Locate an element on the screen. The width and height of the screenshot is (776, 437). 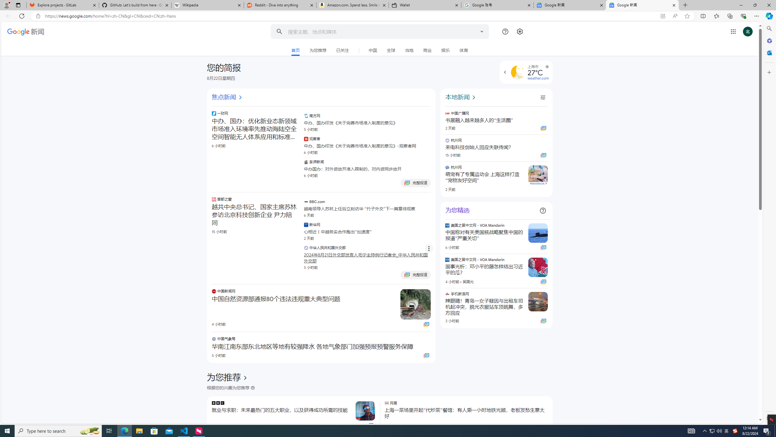
Class: ZmiOCf NMm5M is located at coordinates (543, 211).